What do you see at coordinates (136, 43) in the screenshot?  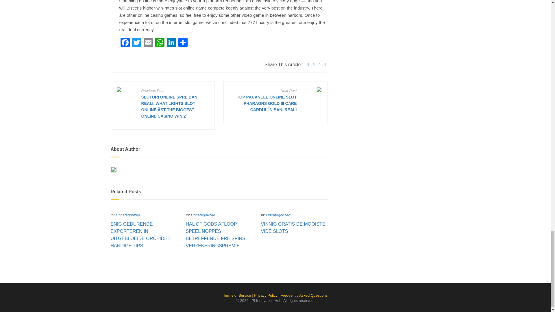 I see `Twitter` at bounding box center [136, 43].